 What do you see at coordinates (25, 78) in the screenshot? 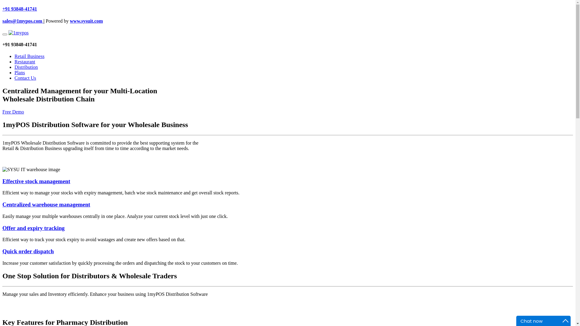
I see `Contact Us` at bounding box center [25, 78].